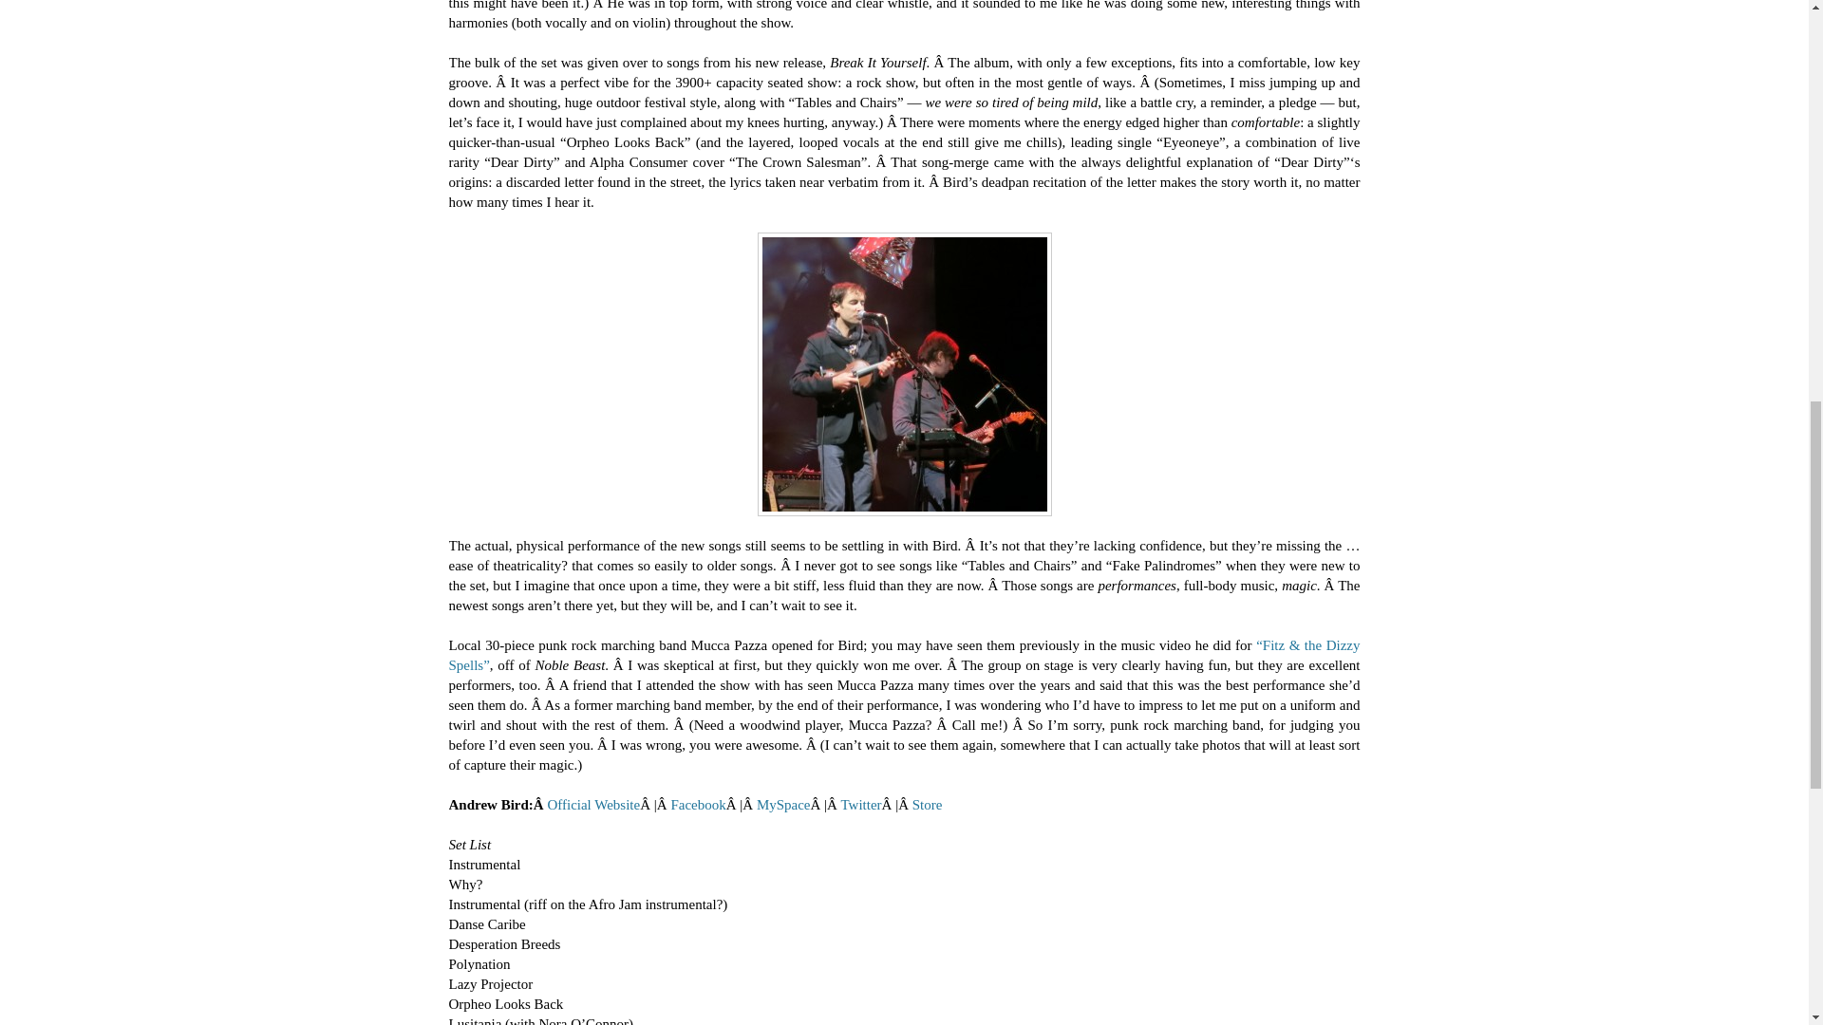 The width and height of the screenshot is (1823, 1025). Describe the element at coordinates (783, 805) in the screenshot. I see `MySpace` at that location.